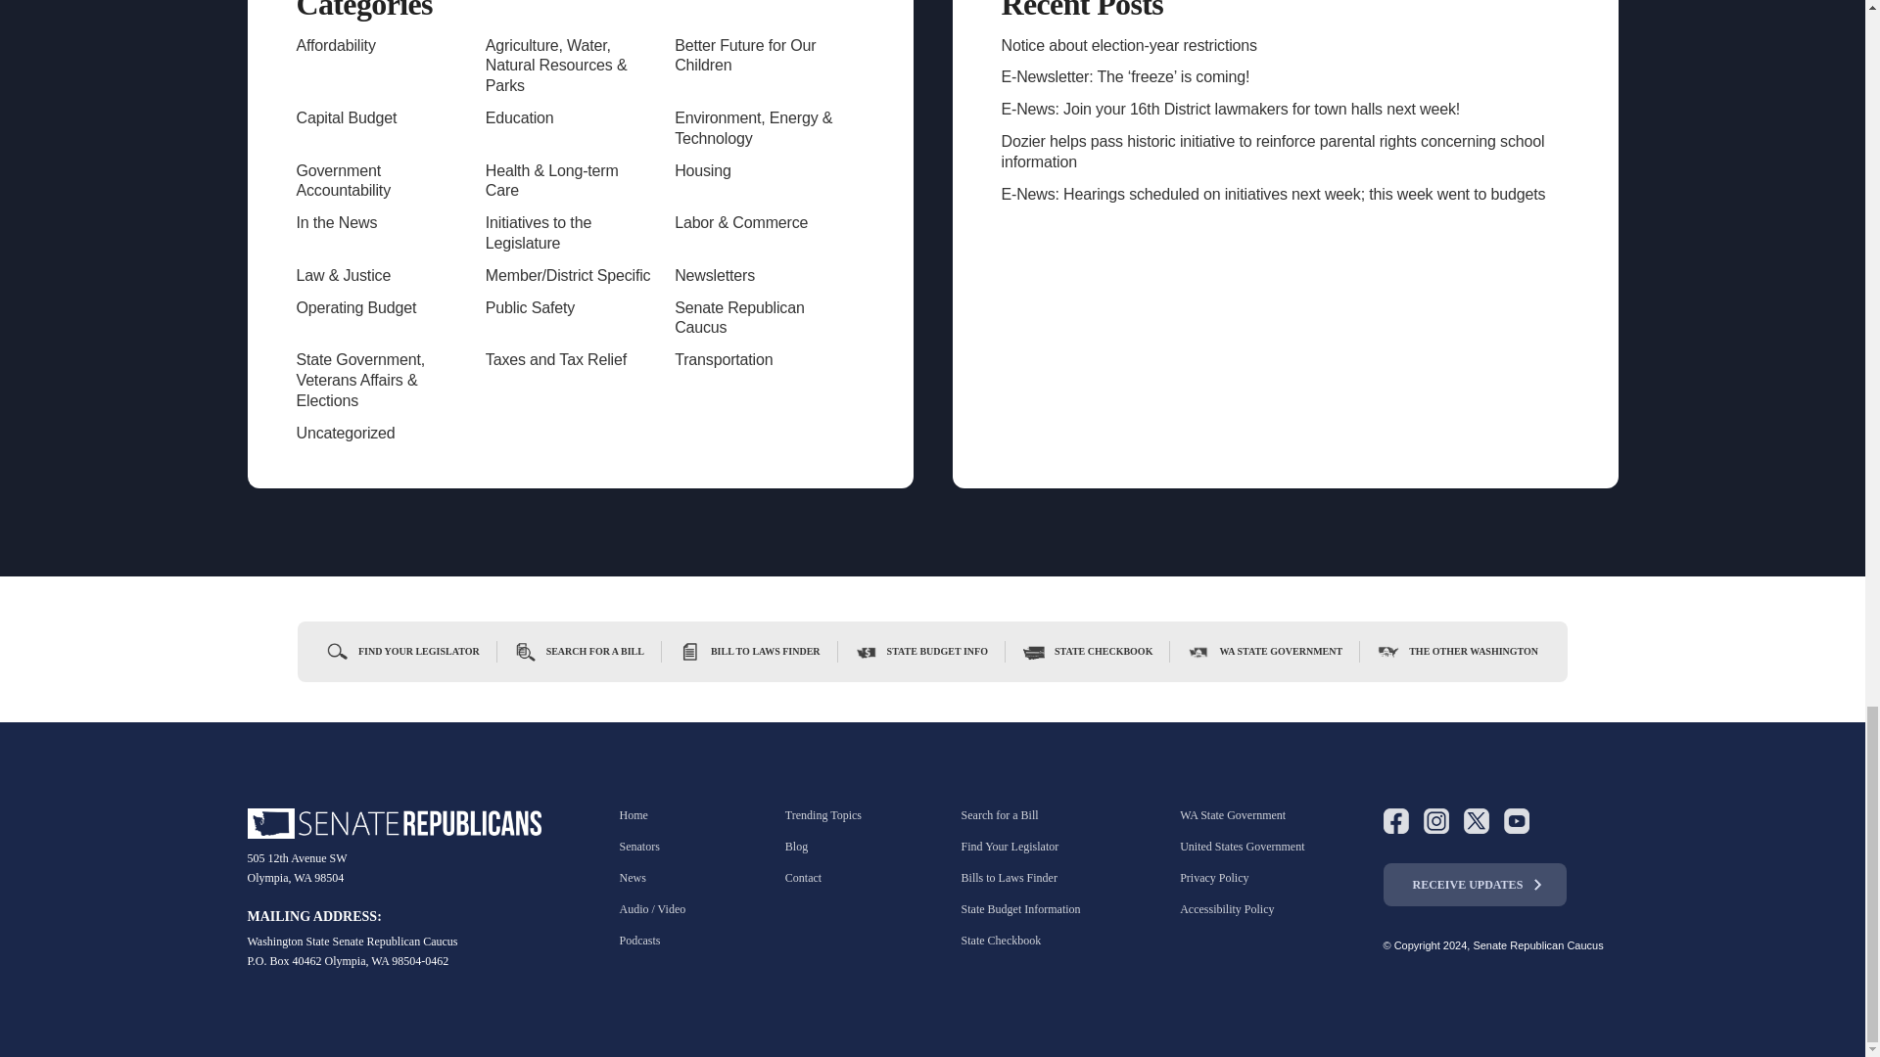 The image size is (1880, 1057). Describe the element at coordinates (1435, 821) in the screenshot. I see `Instagram` at that location.